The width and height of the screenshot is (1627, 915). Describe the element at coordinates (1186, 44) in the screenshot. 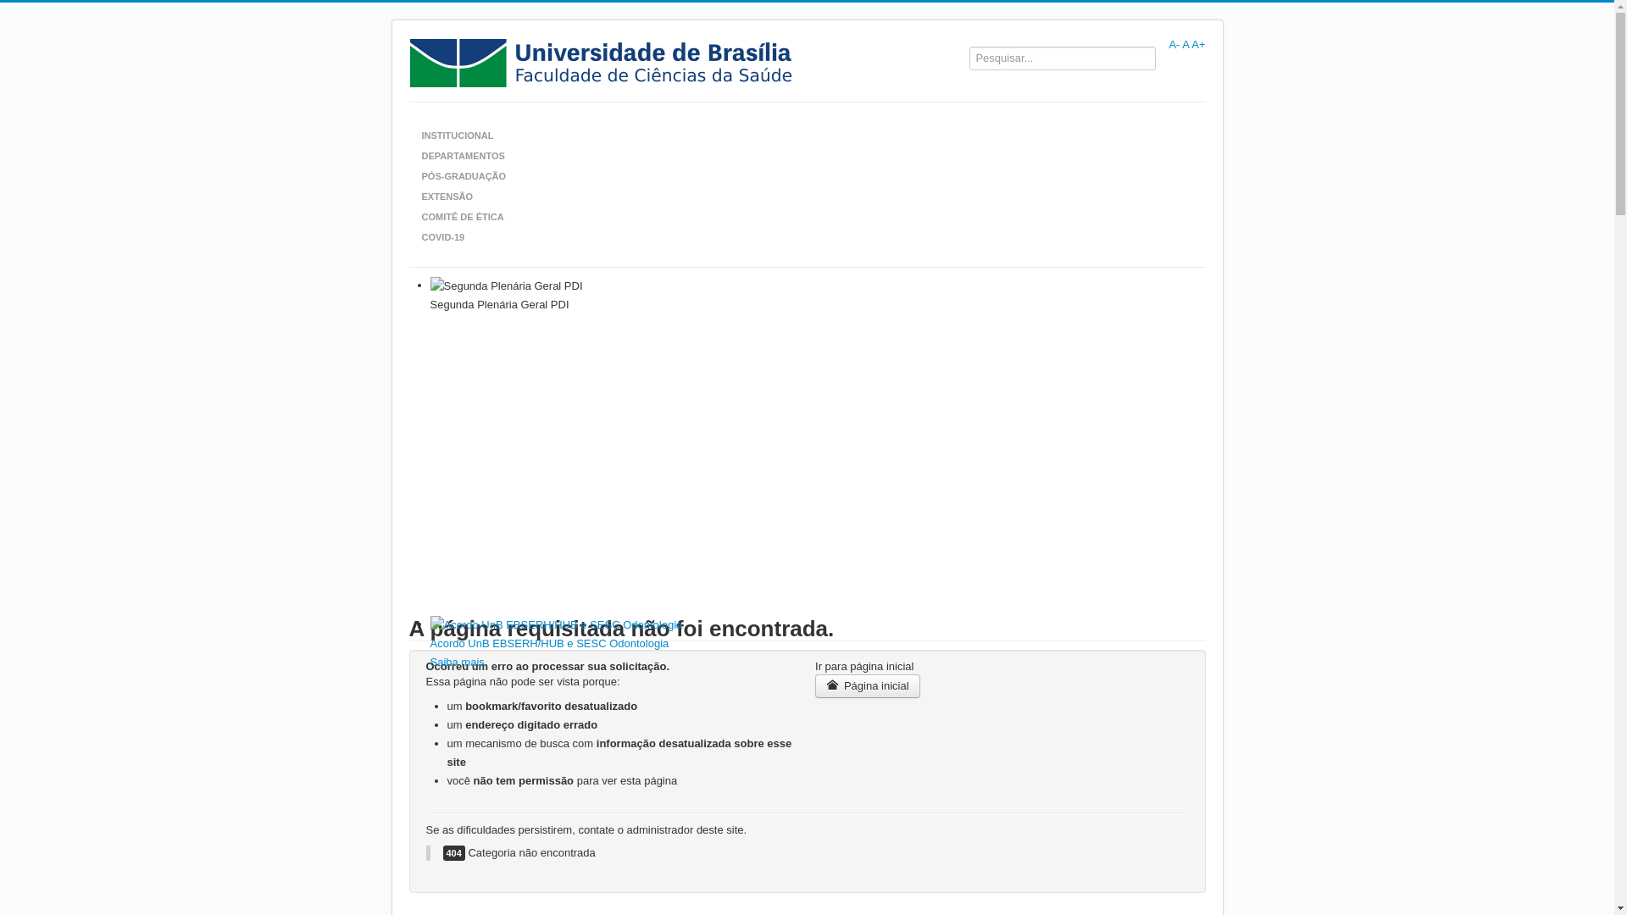

I see `A` at that location.